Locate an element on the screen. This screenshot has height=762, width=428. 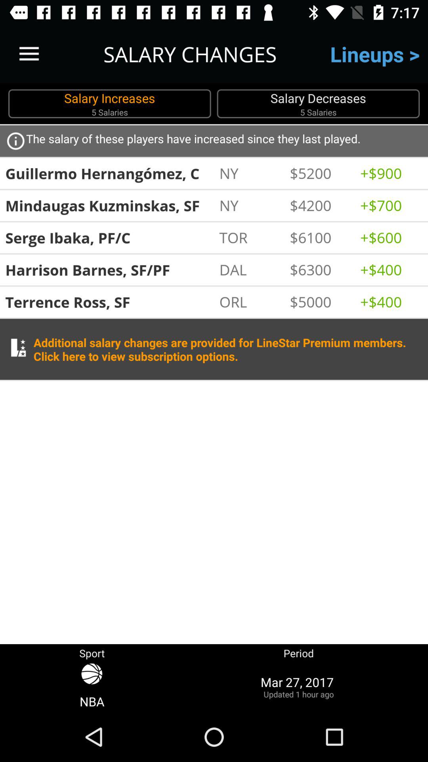
select icon below the salary of icon is located at coordinates (321, 173).